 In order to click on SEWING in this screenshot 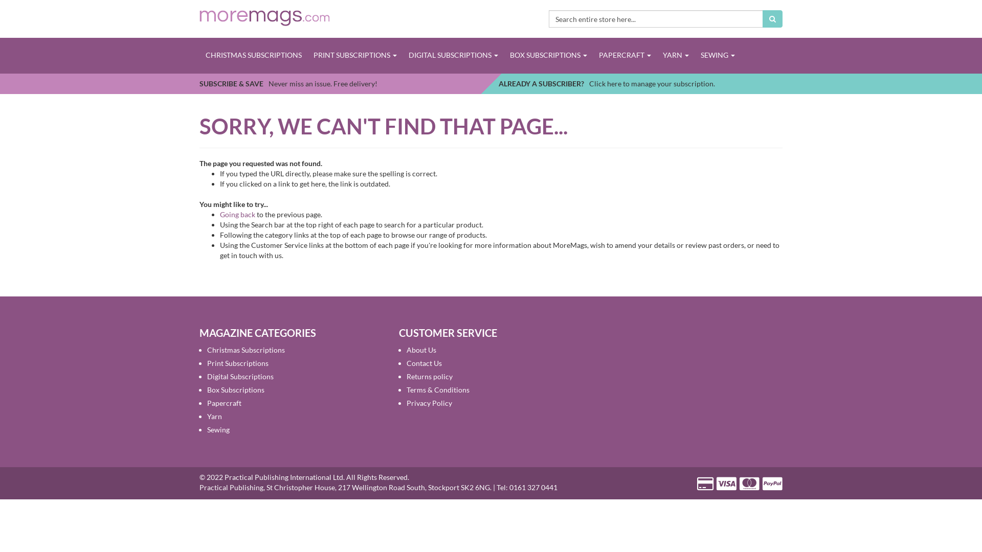, I will do `click(718, 55)`.